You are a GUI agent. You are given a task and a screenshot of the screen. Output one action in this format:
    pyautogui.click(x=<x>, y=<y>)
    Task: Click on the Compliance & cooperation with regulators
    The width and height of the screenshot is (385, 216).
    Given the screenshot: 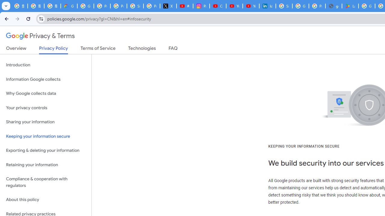 What is the action you would take?
    pyautogui.click(x=46, y=182)
    